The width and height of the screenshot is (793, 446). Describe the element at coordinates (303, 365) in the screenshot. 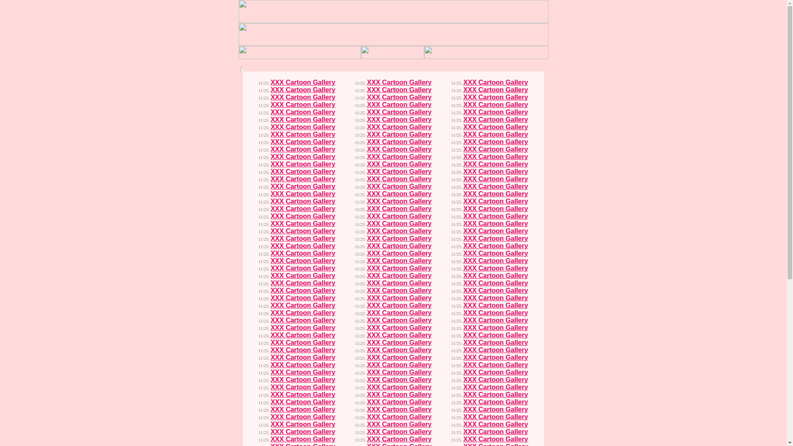

I see `XXX Cartoon Gallery` at that location.